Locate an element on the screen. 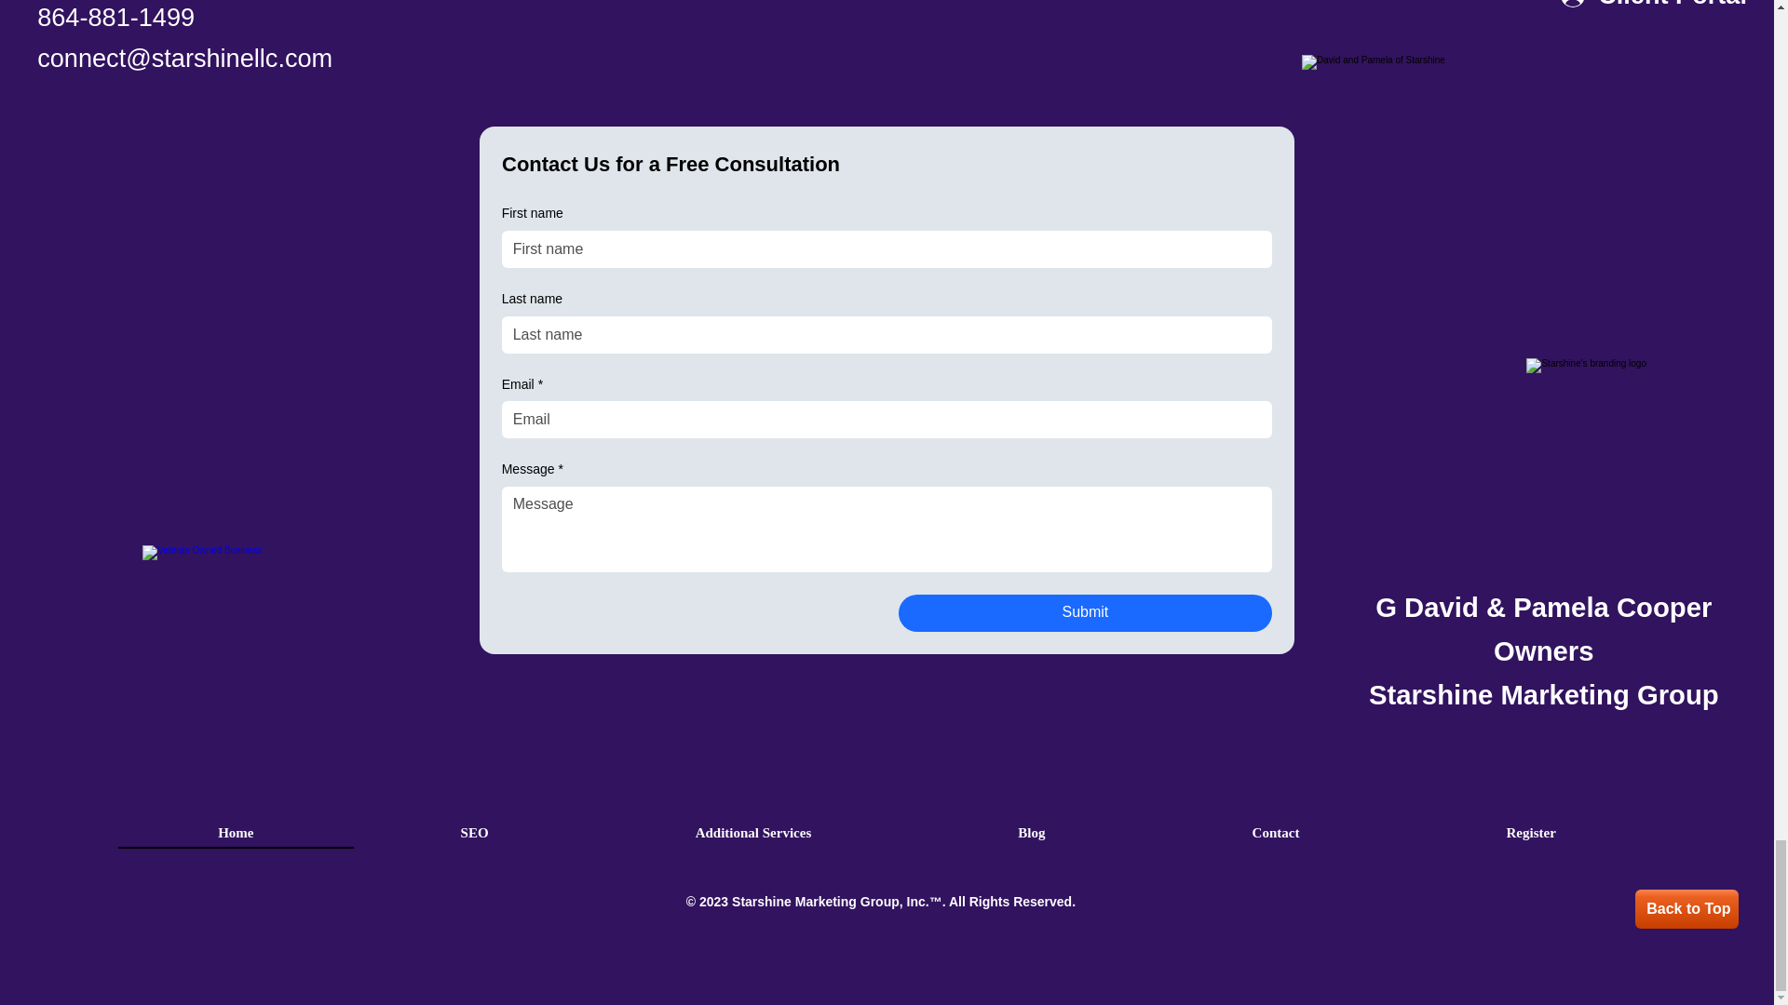 This screenshot has height=1005, width=1788. Register is located at coordinates (1530, 833).